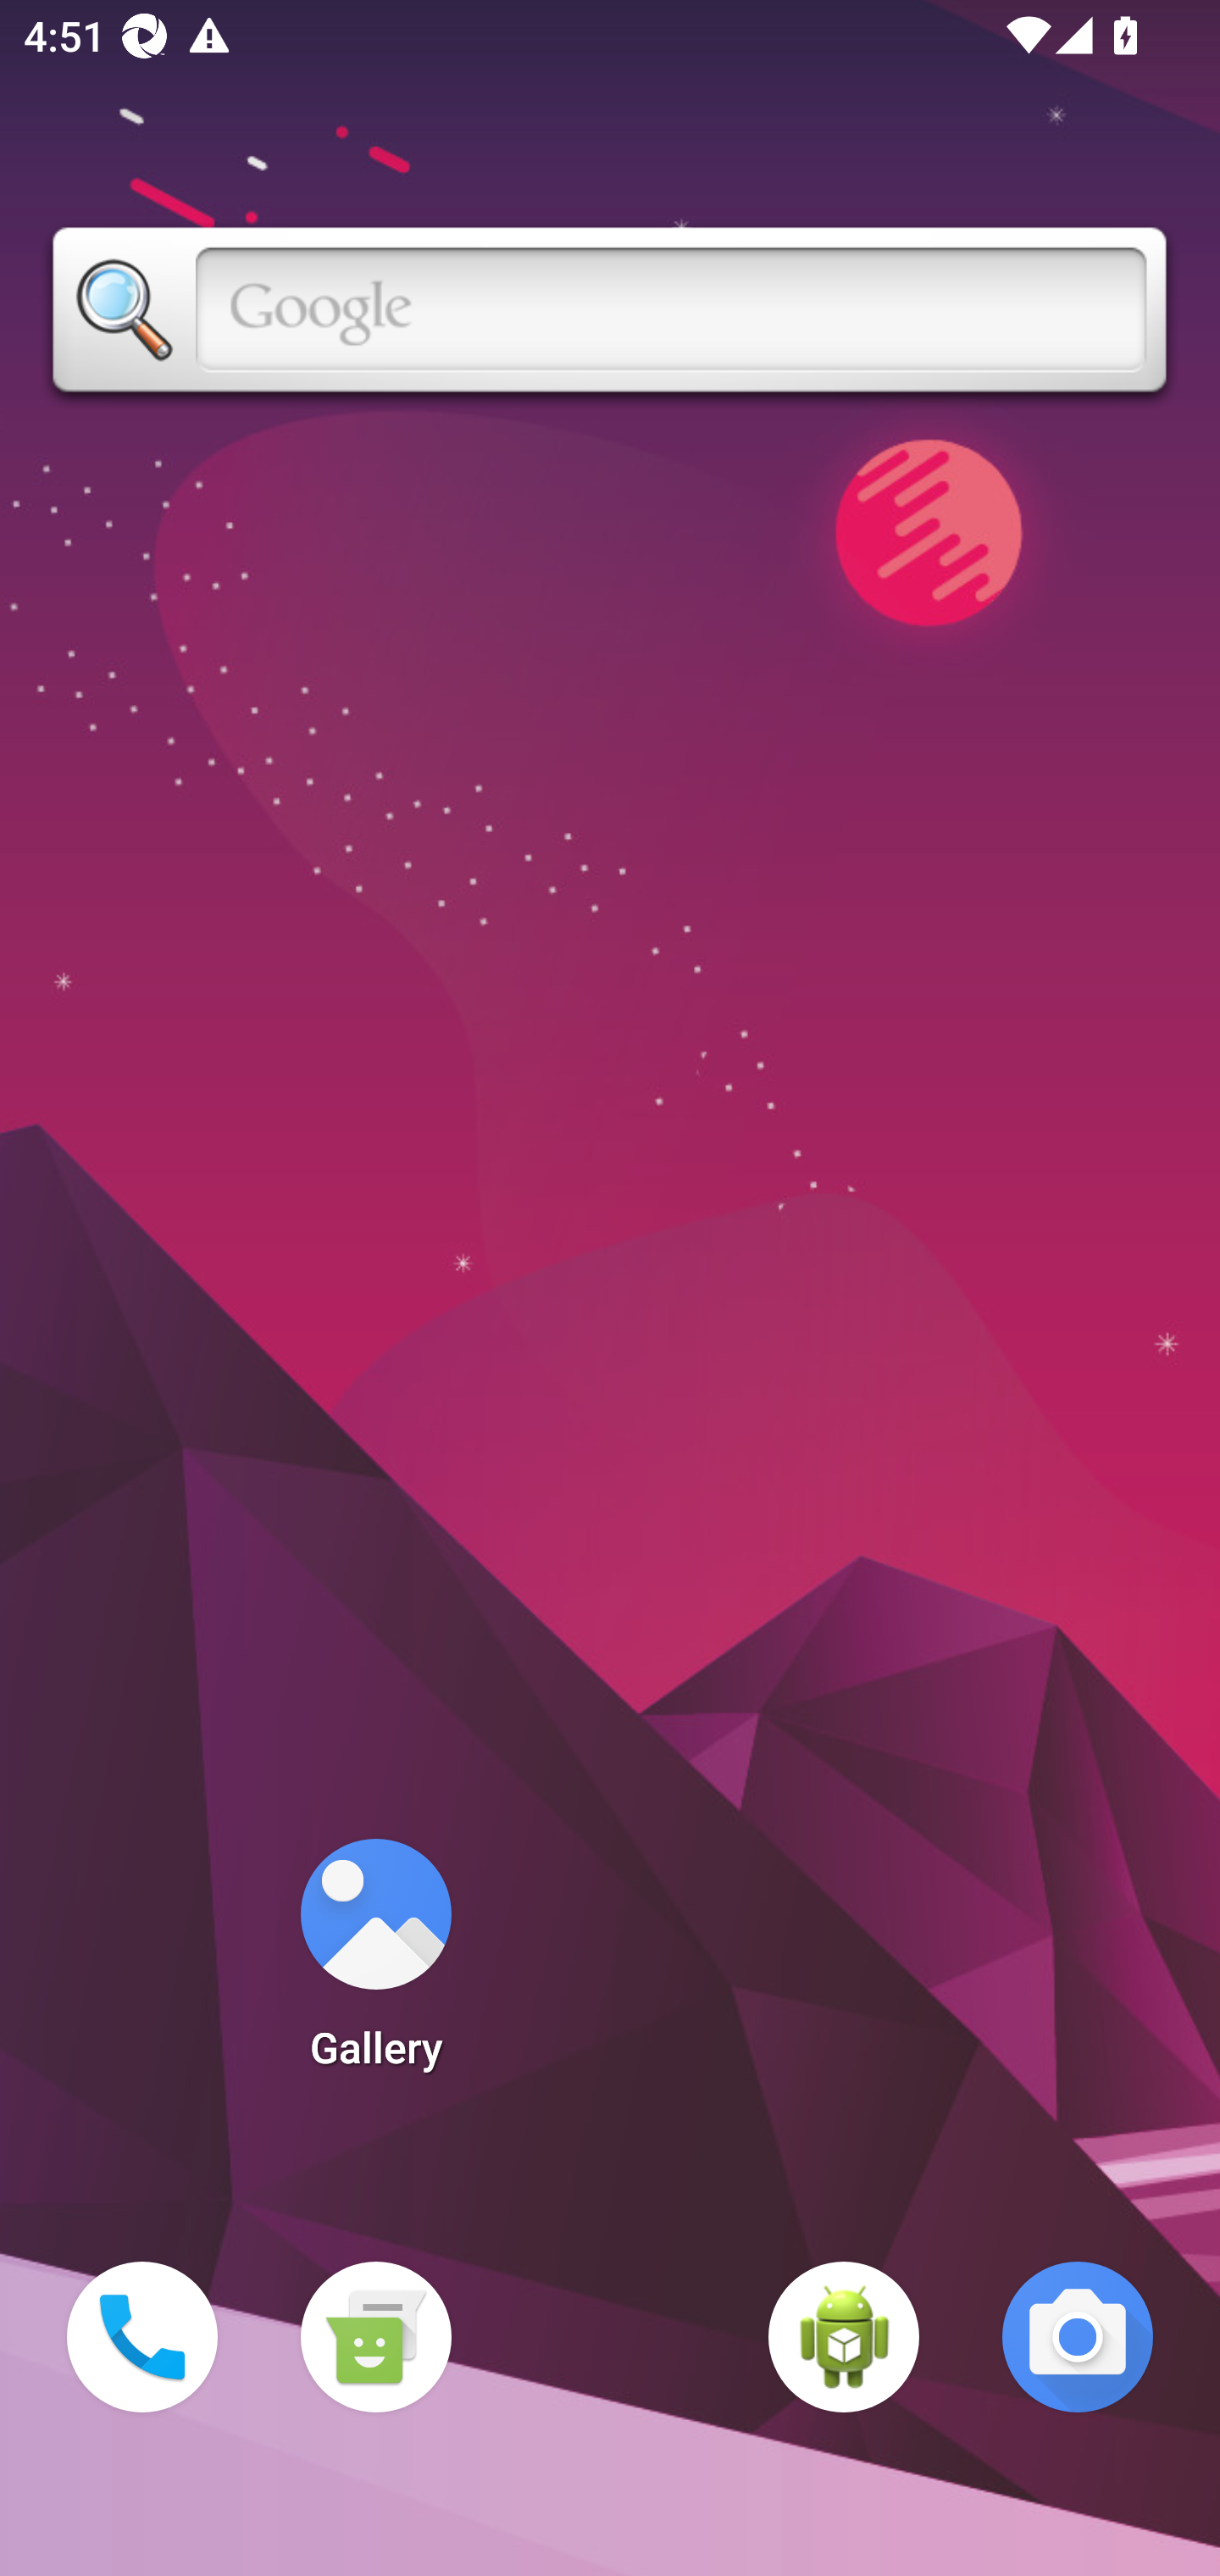  What do you see at coordinates (375, 2337) in the screenshot?
I see `Messaging` at bounding box center [375, 2337].